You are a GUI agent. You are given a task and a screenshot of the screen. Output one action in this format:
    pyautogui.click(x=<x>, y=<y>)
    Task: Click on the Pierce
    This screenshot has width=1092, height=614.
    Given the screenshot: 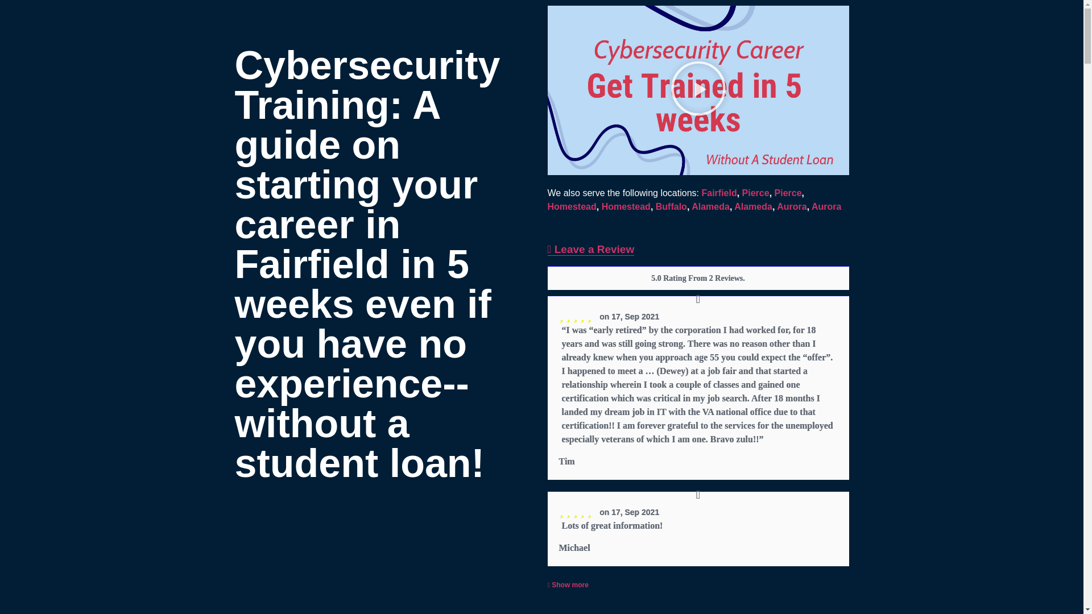 What is the action you would take?
    pyautogui.click(x=756, y=192)
    